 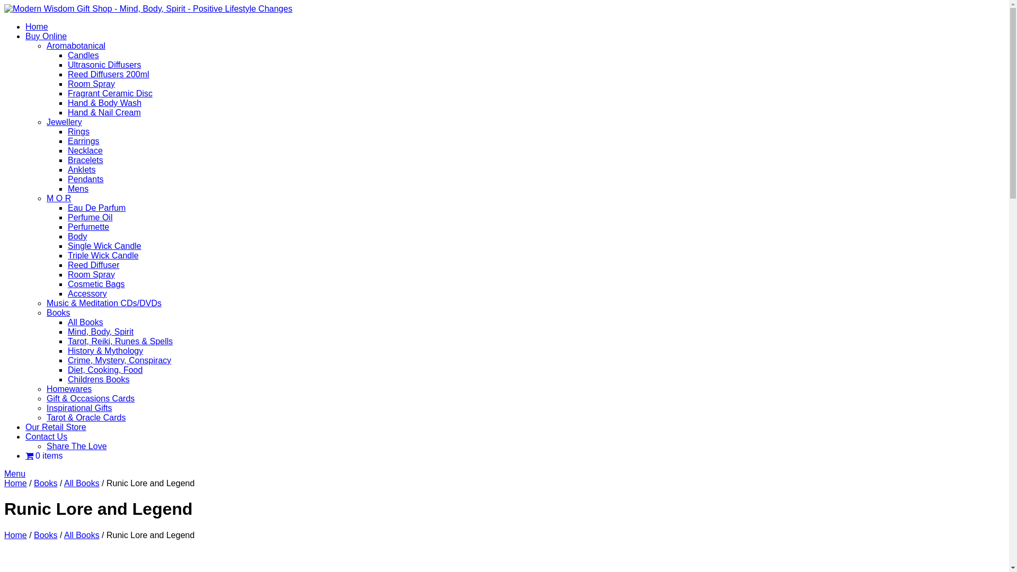 I want to click on Share The Love, so click(x=77, y=446).